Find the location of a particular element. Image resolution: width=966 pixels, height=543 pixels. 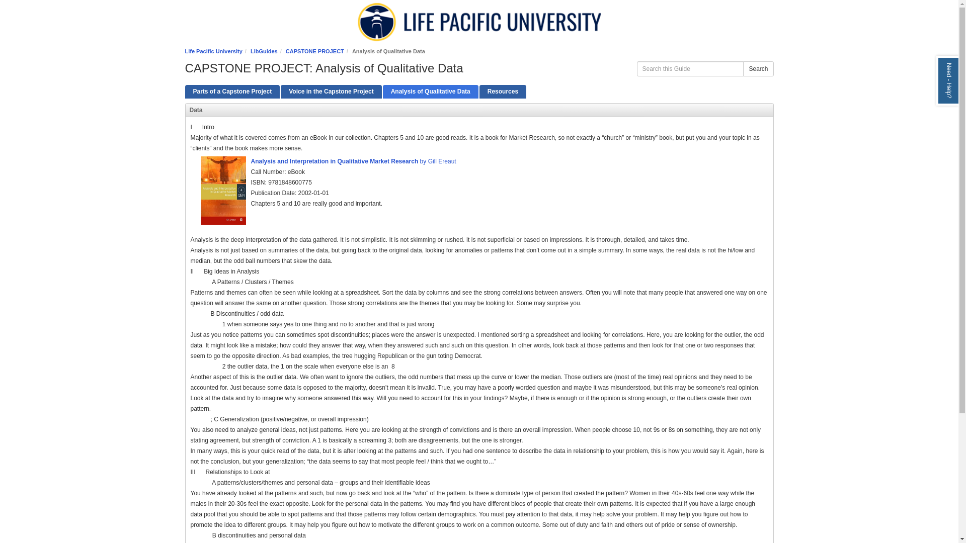

CAPSTONE PROJECT is located at coordinates (315, 51).